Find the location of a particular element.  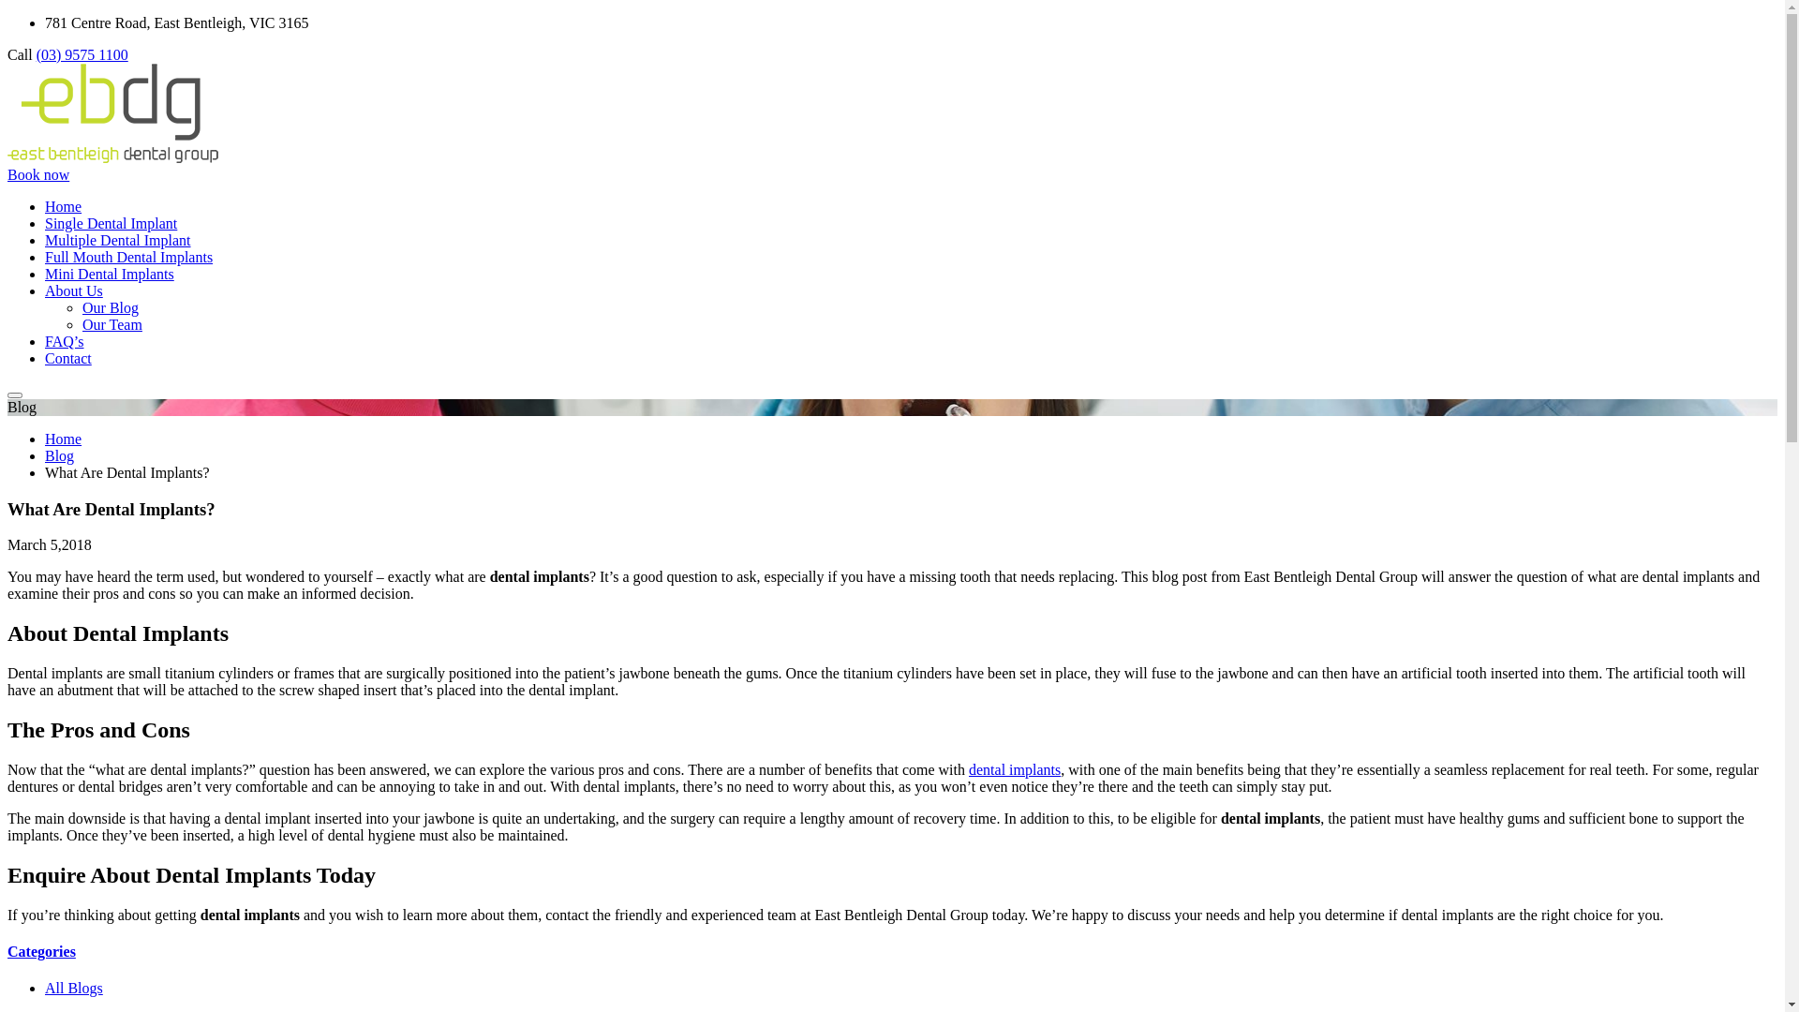

Our Blog is located at coordinates (111, 307).